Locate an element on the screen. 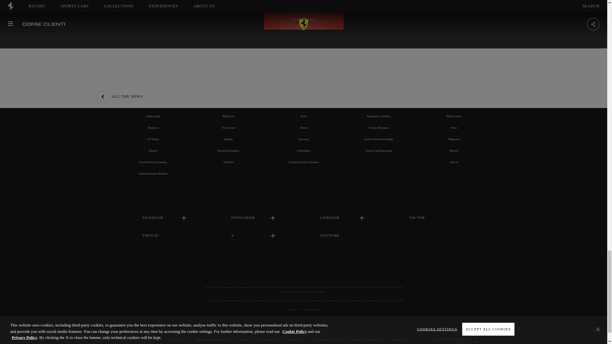  Scuderia Ferrari Member is located at coordinates (153, 173).